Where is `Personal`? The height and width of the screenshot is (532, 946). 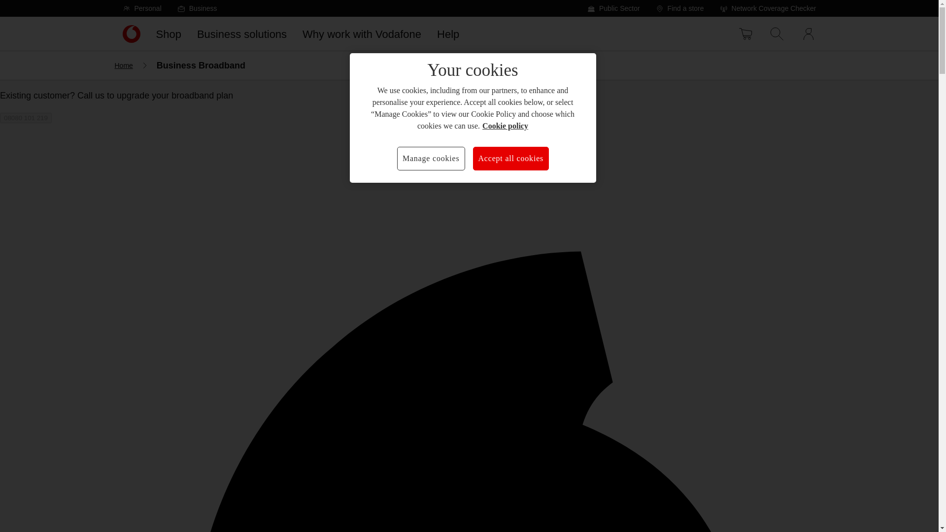
Personal is located at coordinates (142, 8).